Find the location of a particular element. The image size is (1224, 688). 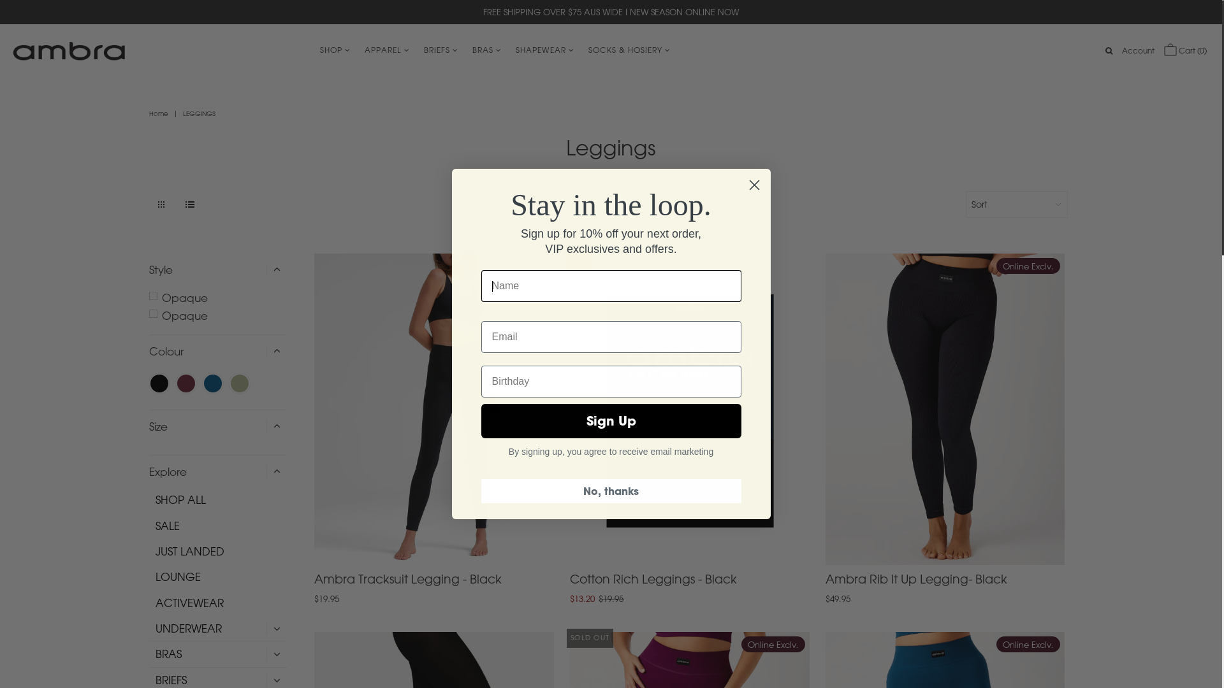

APPAREL is located at coordinates (382, 50).